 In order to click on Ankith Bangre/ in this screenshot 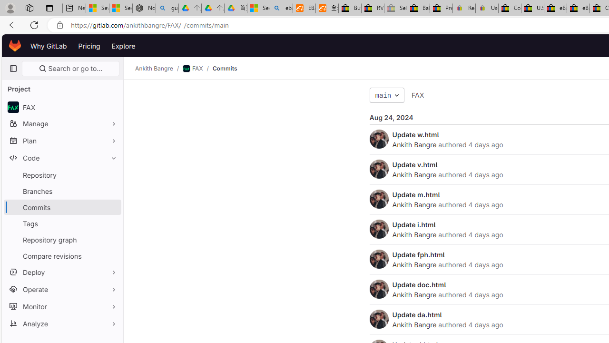, I will do `click(159, 69)`.